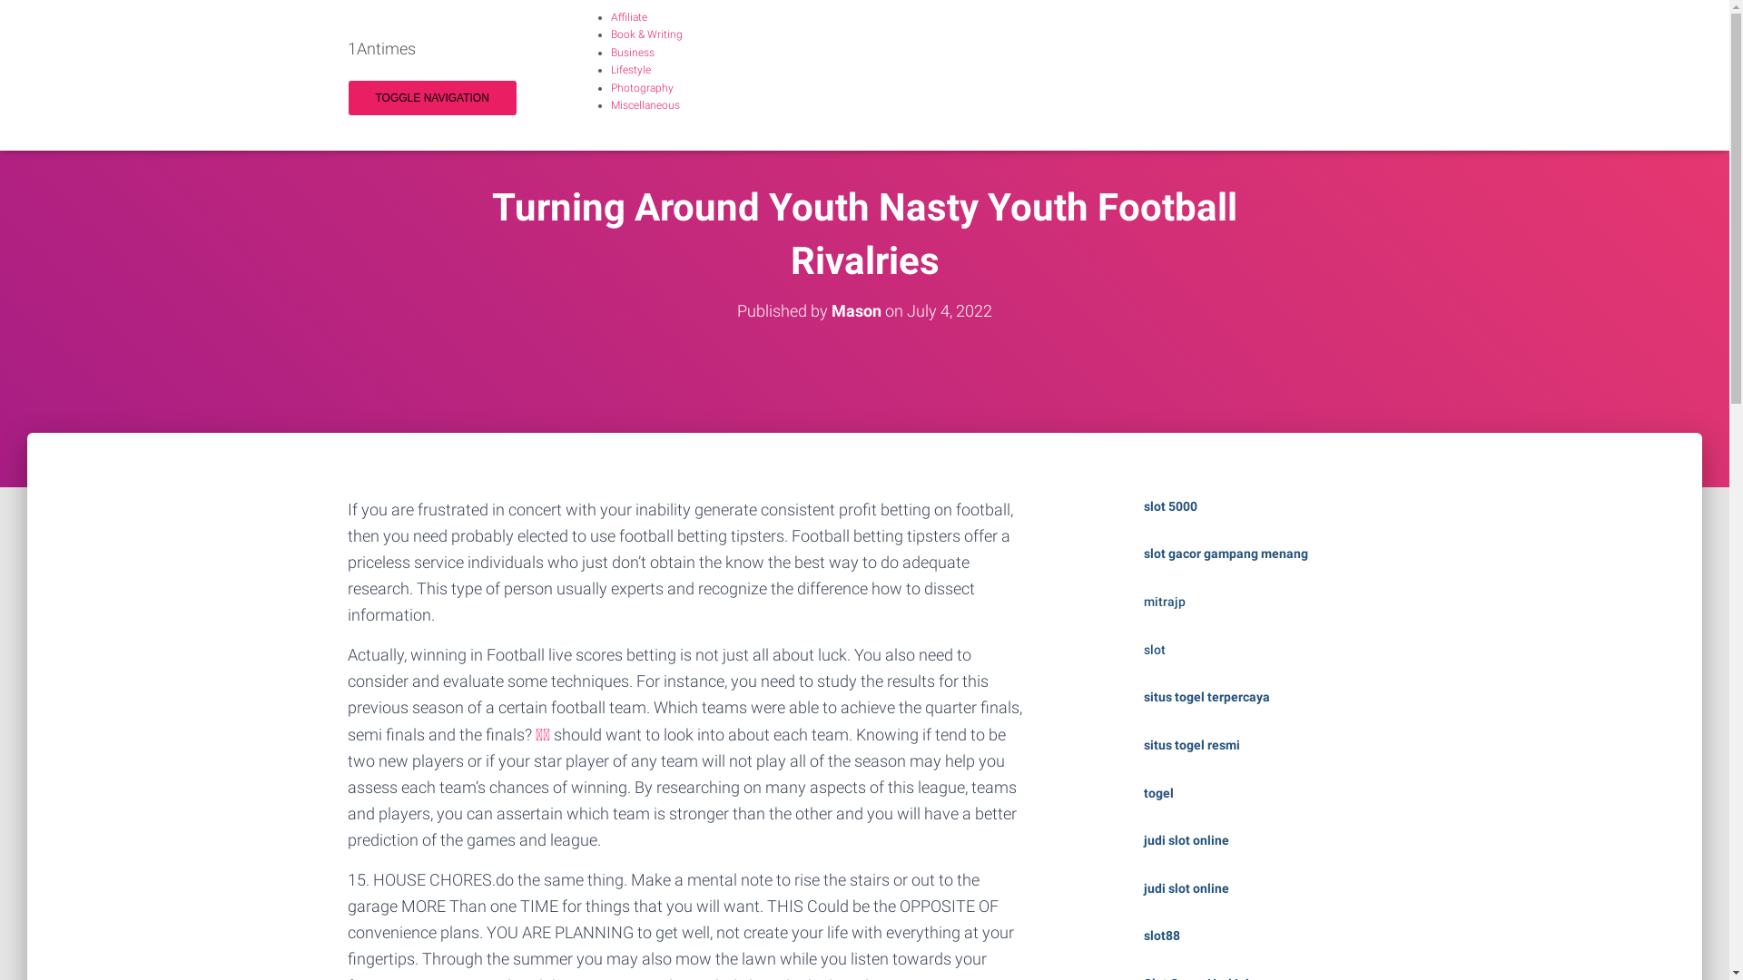 The width and height of the screenshot is (1743, 980). What do you see at coordinates (1207, 697) in the screenshot?
I see `situs togel terpercaya` at bounding box center [1207, 697].